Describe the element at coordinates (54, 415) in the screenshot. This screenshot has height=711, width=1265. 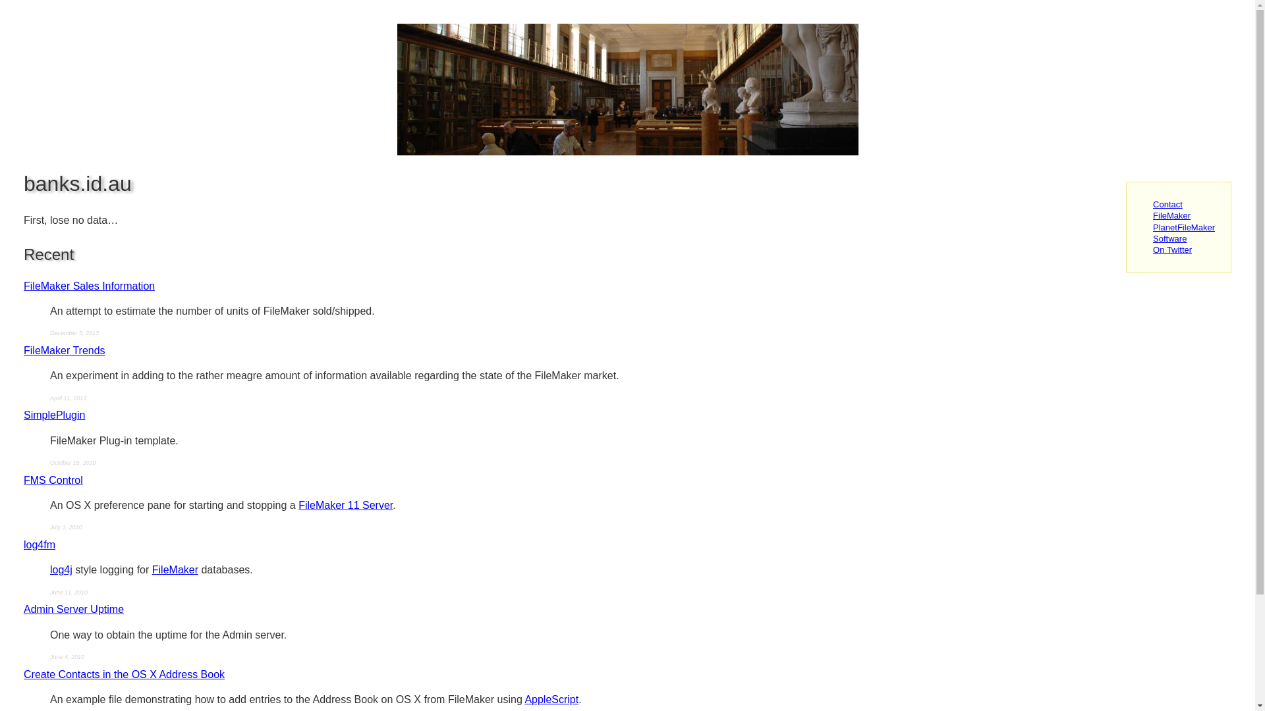
I see `SimplePlugin` at that location.